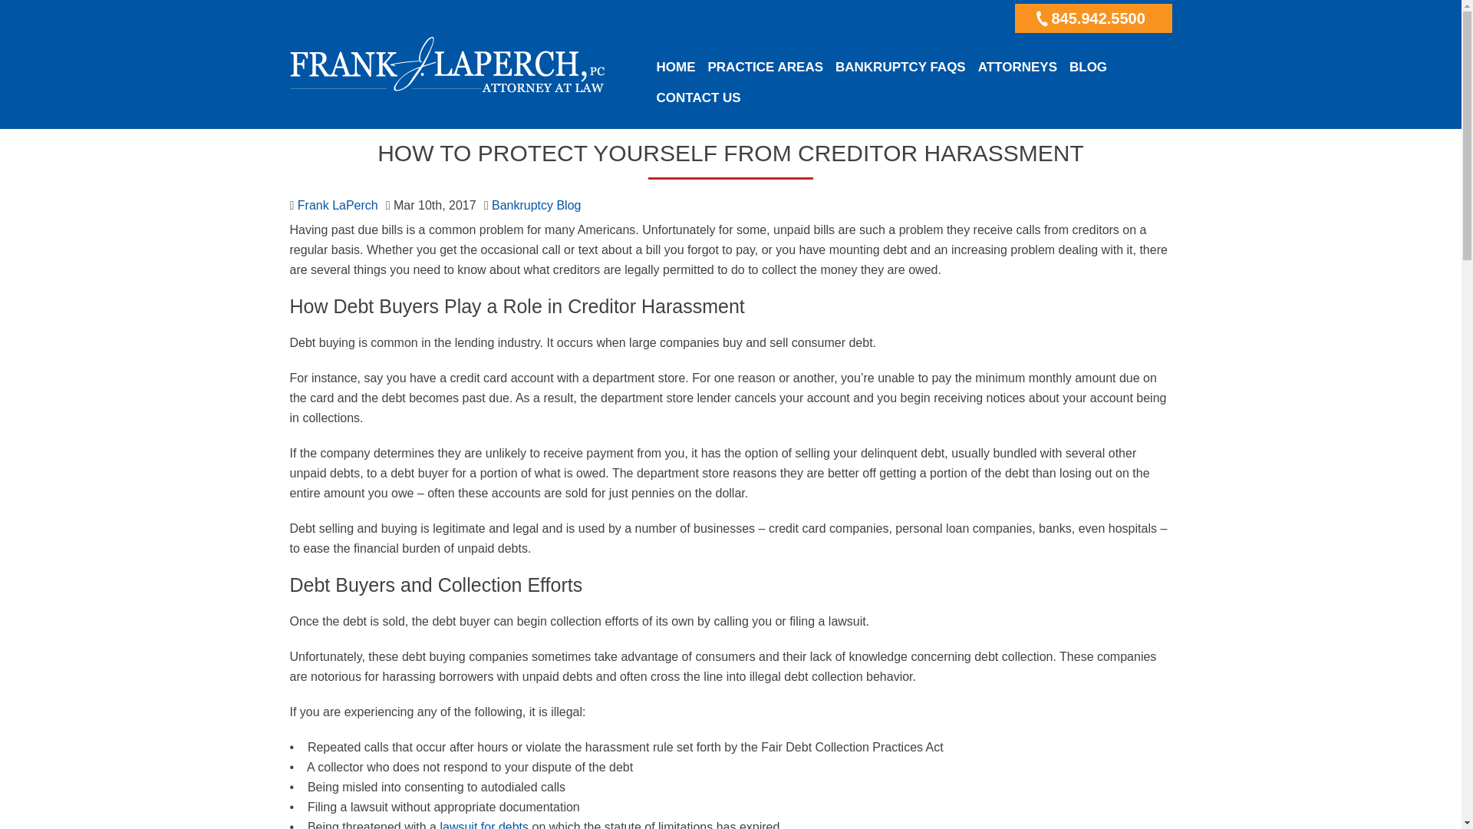 Image resolution: width=1473 pixels, height=829 pixels. Describe the element at coordinates (901, 62) in the screenshot. I see `Bankruptcy FAQs` at that location.